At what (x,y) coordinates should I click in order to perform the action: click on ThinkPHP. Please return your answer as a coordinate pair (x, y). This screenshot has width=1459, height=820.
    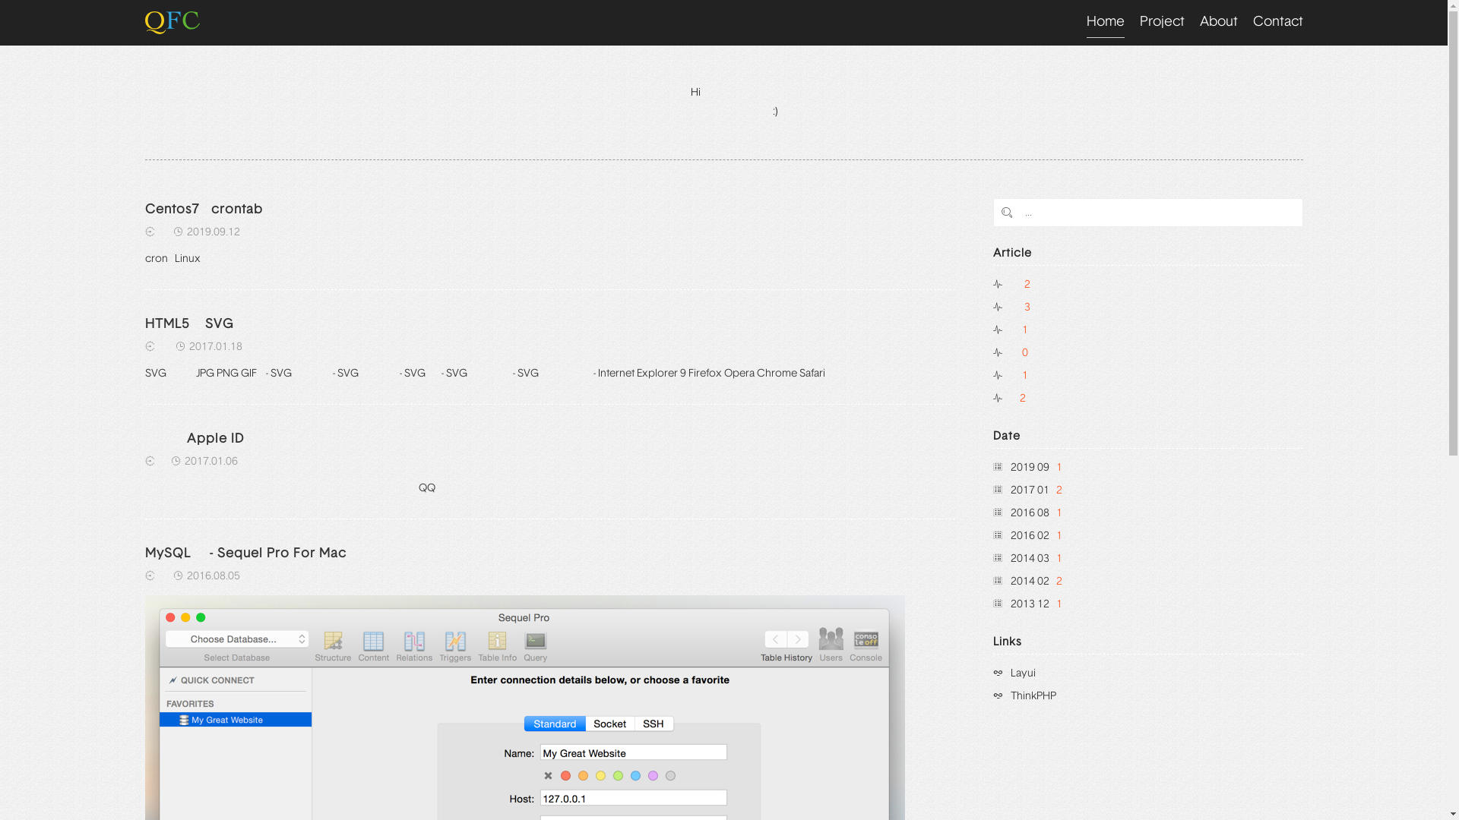
    Looking at the image, I should click on (1024, 696).